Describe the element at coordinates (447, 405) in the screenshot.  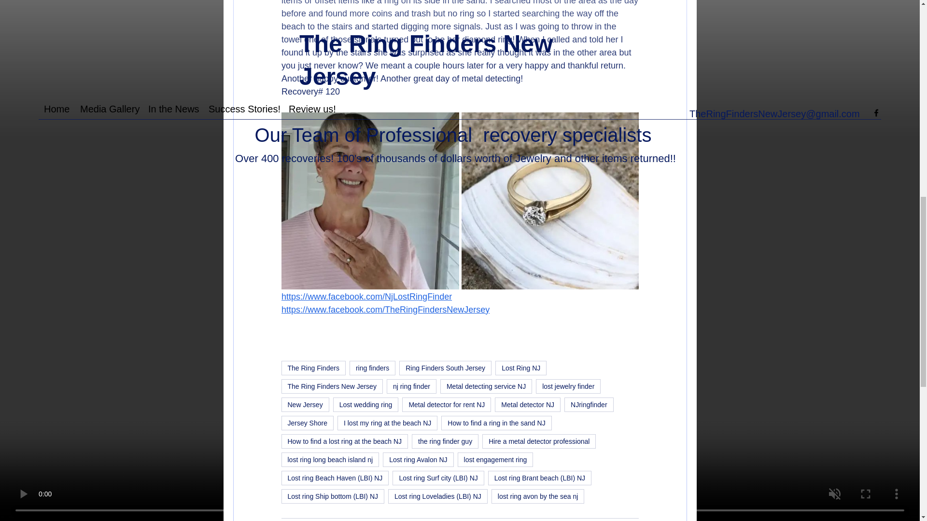
I see `Metal detector for rent NJ` at that location.